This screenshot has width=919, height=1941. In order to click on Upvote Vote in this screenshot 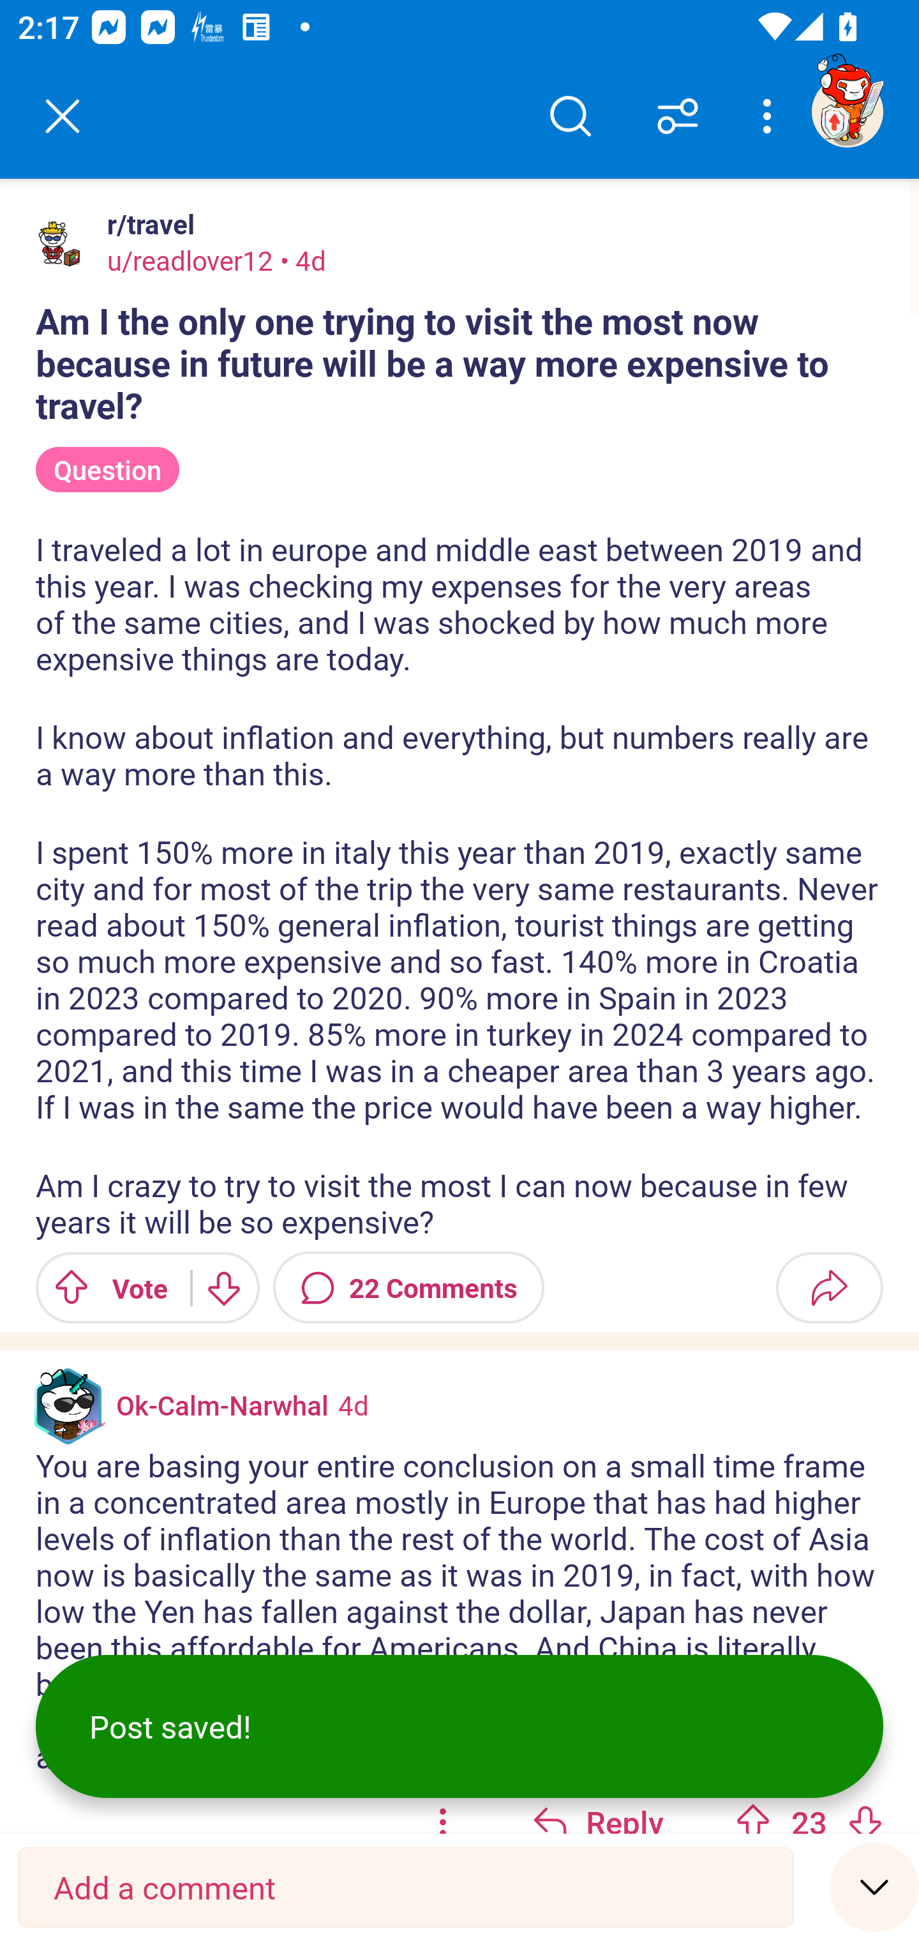, I will do `click(104, 1287)`.